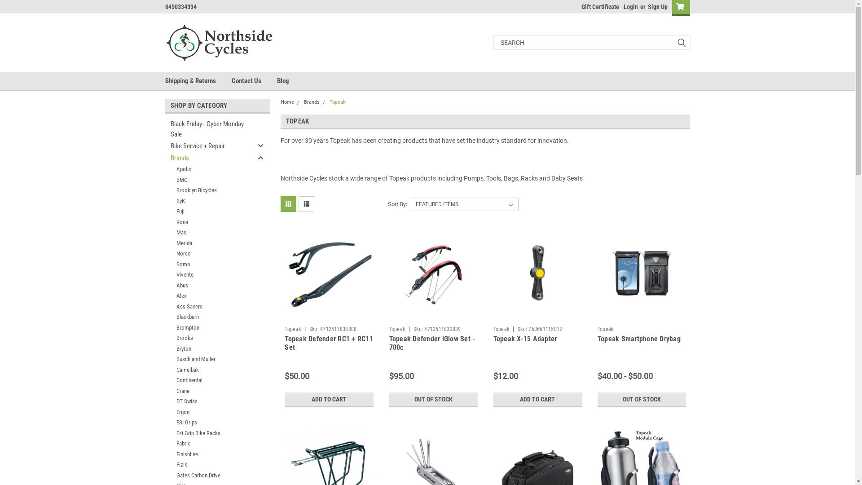 This screenshot has height=485, width=862. Describe the element at coordinates (210, 306) in the screenshot. I see `Ass Savers` at that location.